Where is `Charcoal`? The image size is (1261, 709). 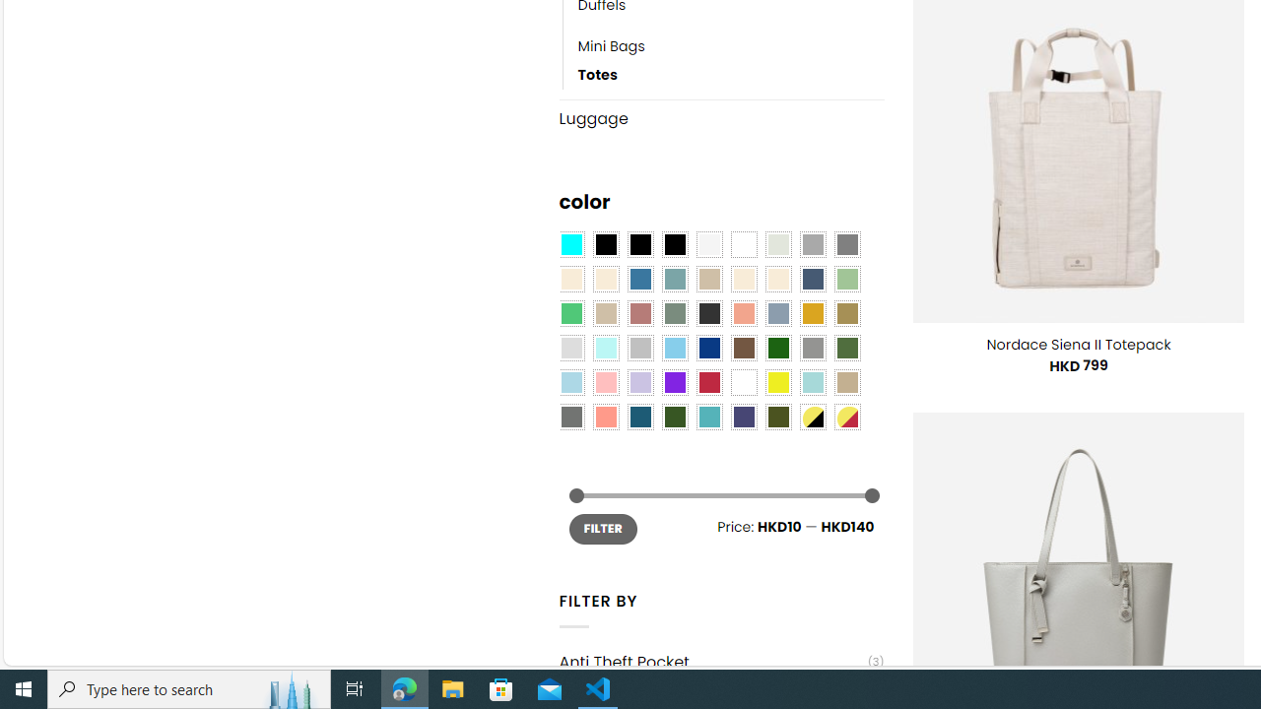
Charcoal is located at coordinates (709, 313).